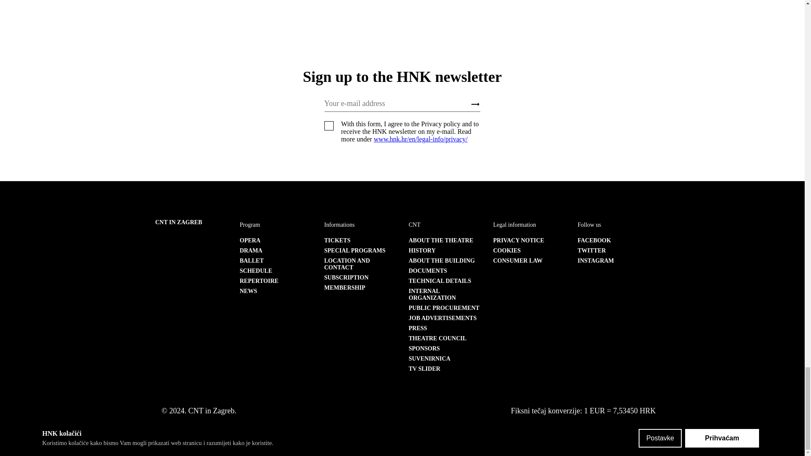  I want to click on DOCUMENTS, so click(428, 271).